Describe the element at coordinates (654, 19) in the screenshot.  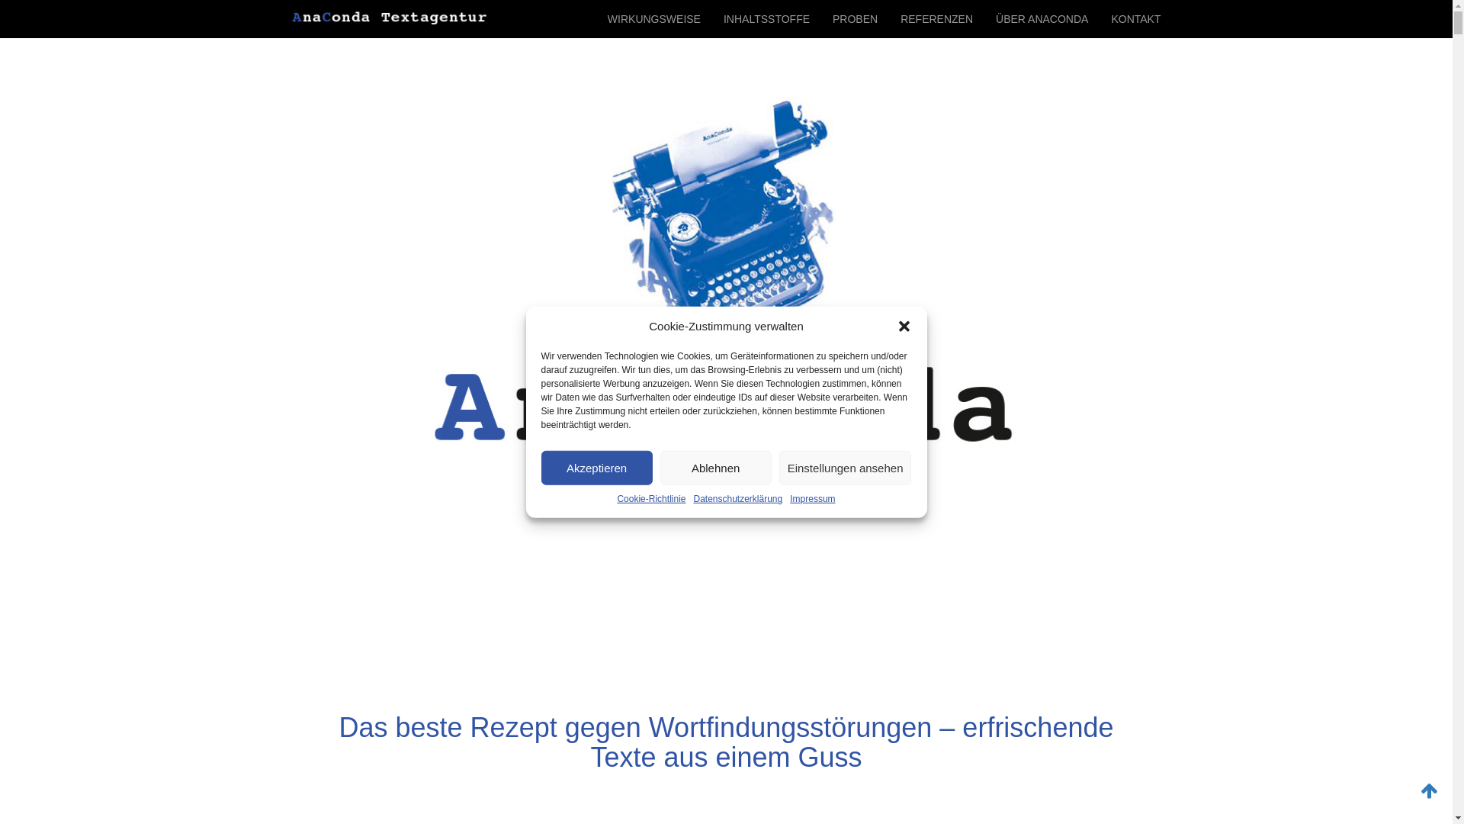
I see `WIRKUNGSWEISE` at that location.